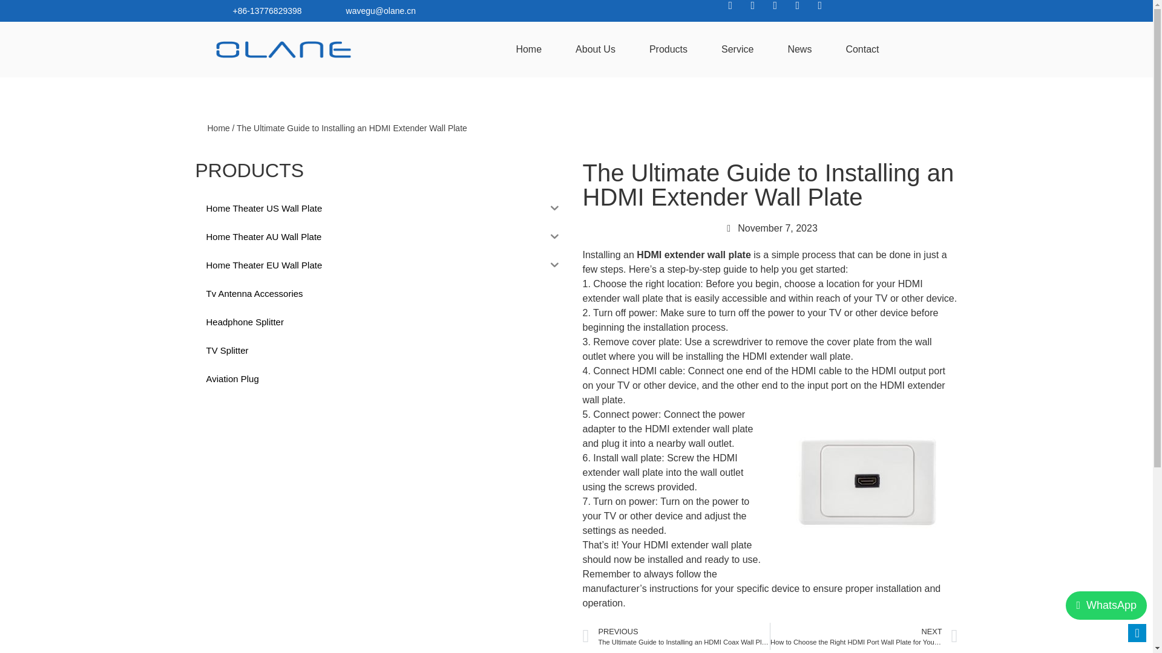 This screenshot has width=1162, height=653. What do you see at coordinates (862, 50) in the screenshot?
I see `Contact` at bounding box center [862, 50].